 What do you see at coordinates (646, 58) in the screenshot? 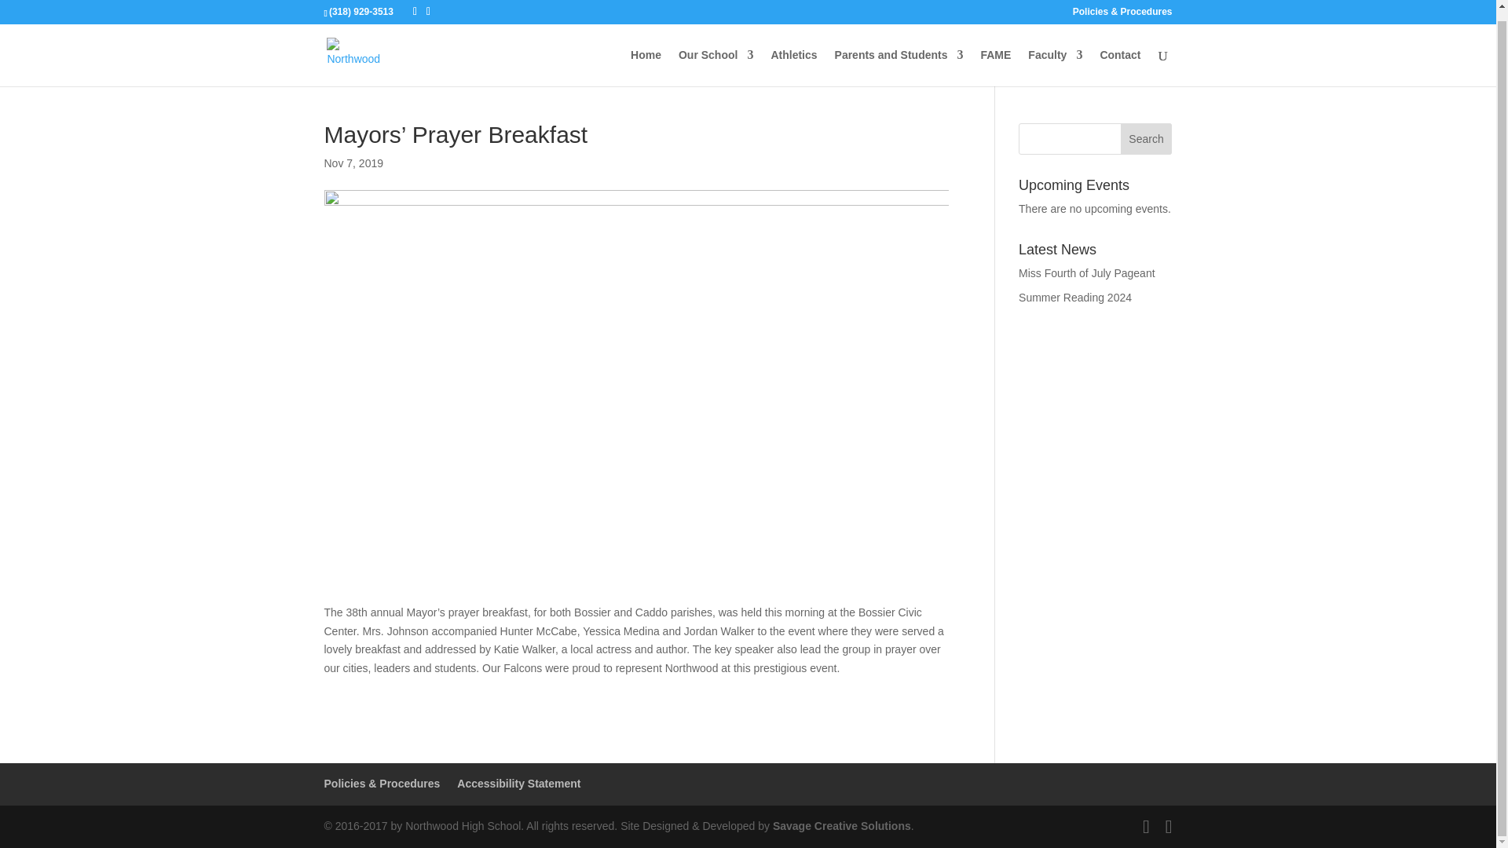
I see `Home` at bounding box center [646, 58].